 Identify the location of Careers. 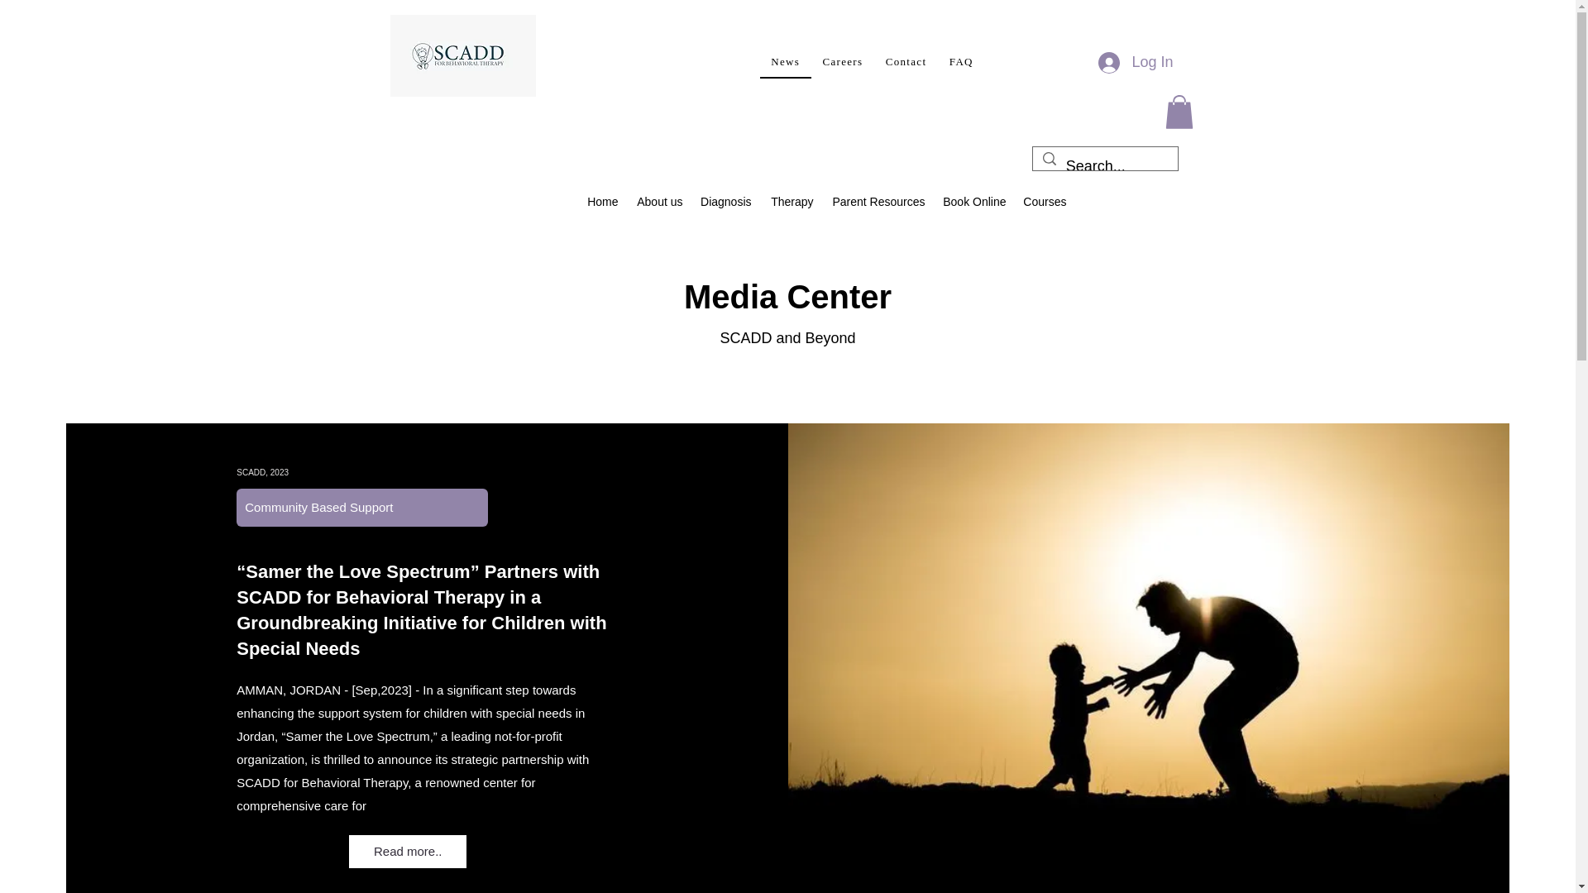
(843, 63).